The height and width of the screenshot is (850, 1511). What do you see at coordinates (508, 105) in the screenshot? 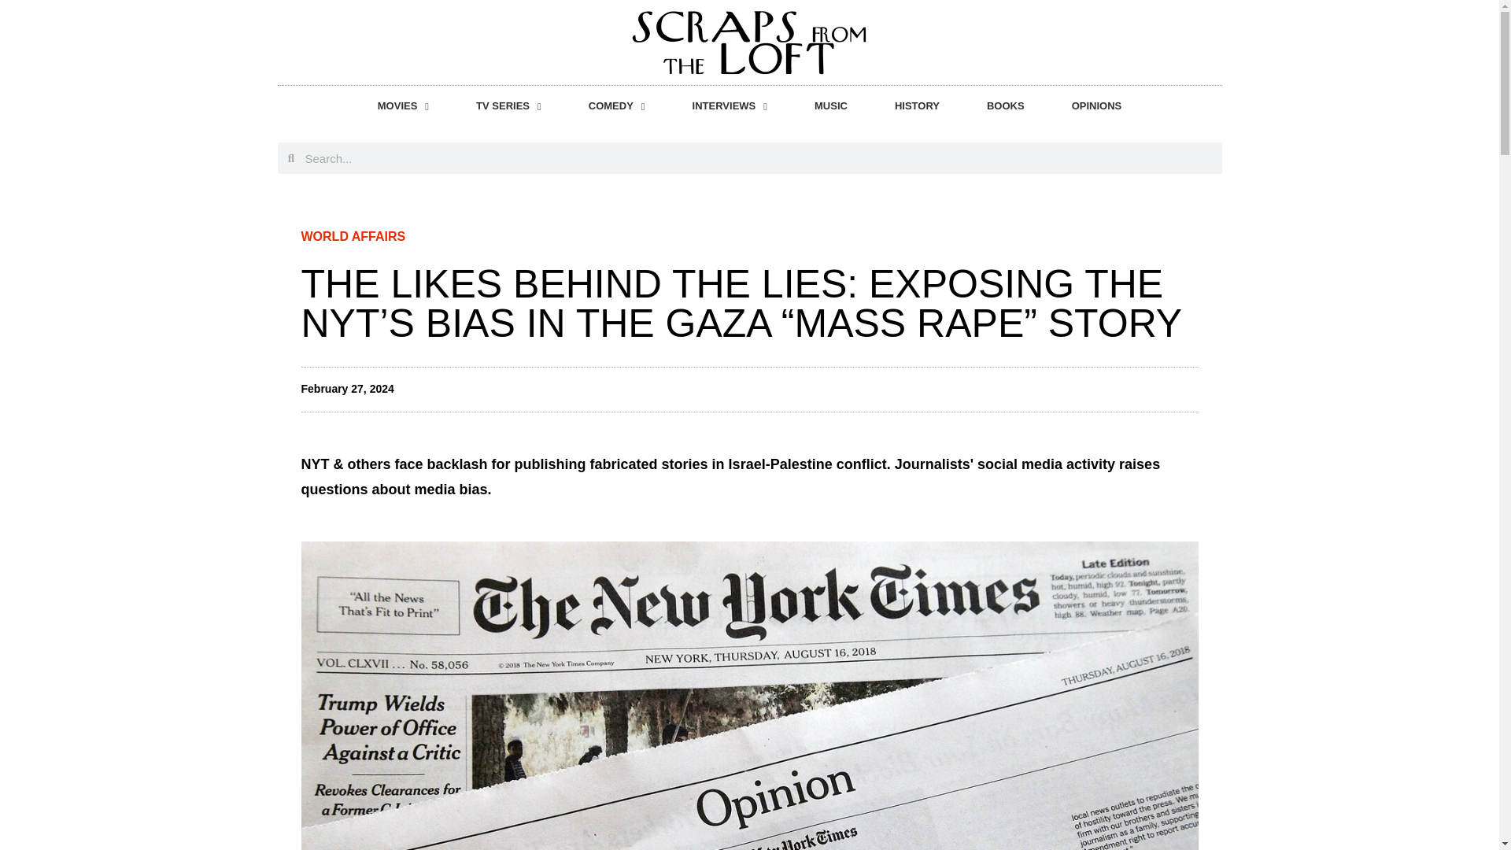
I see `TV SERIES` at bounding box center [508, 105].